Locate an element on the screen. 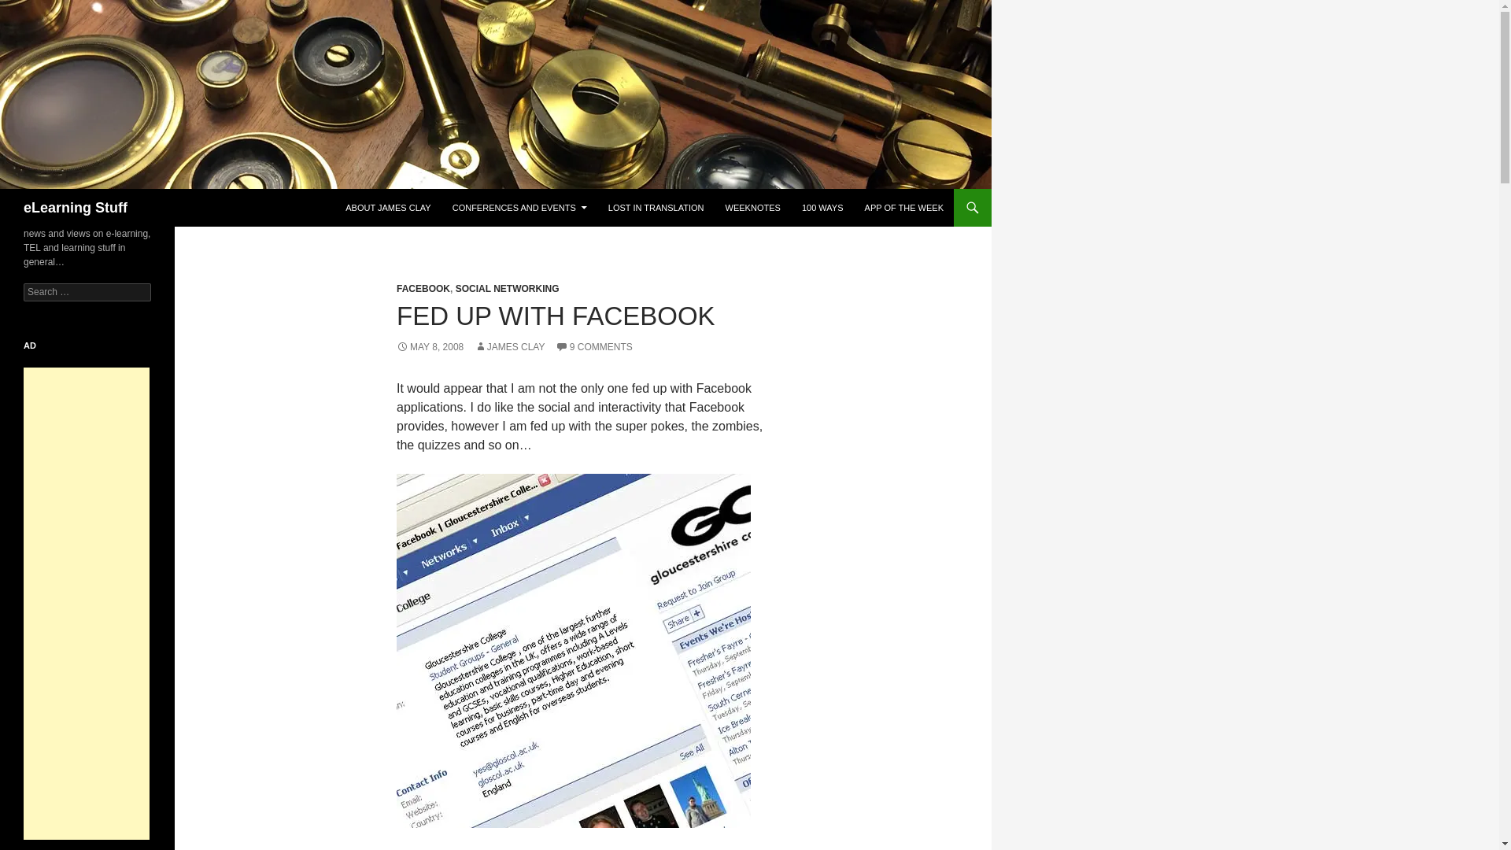  ABOUT JAMES CLAY is located at coordinates (387, 208).